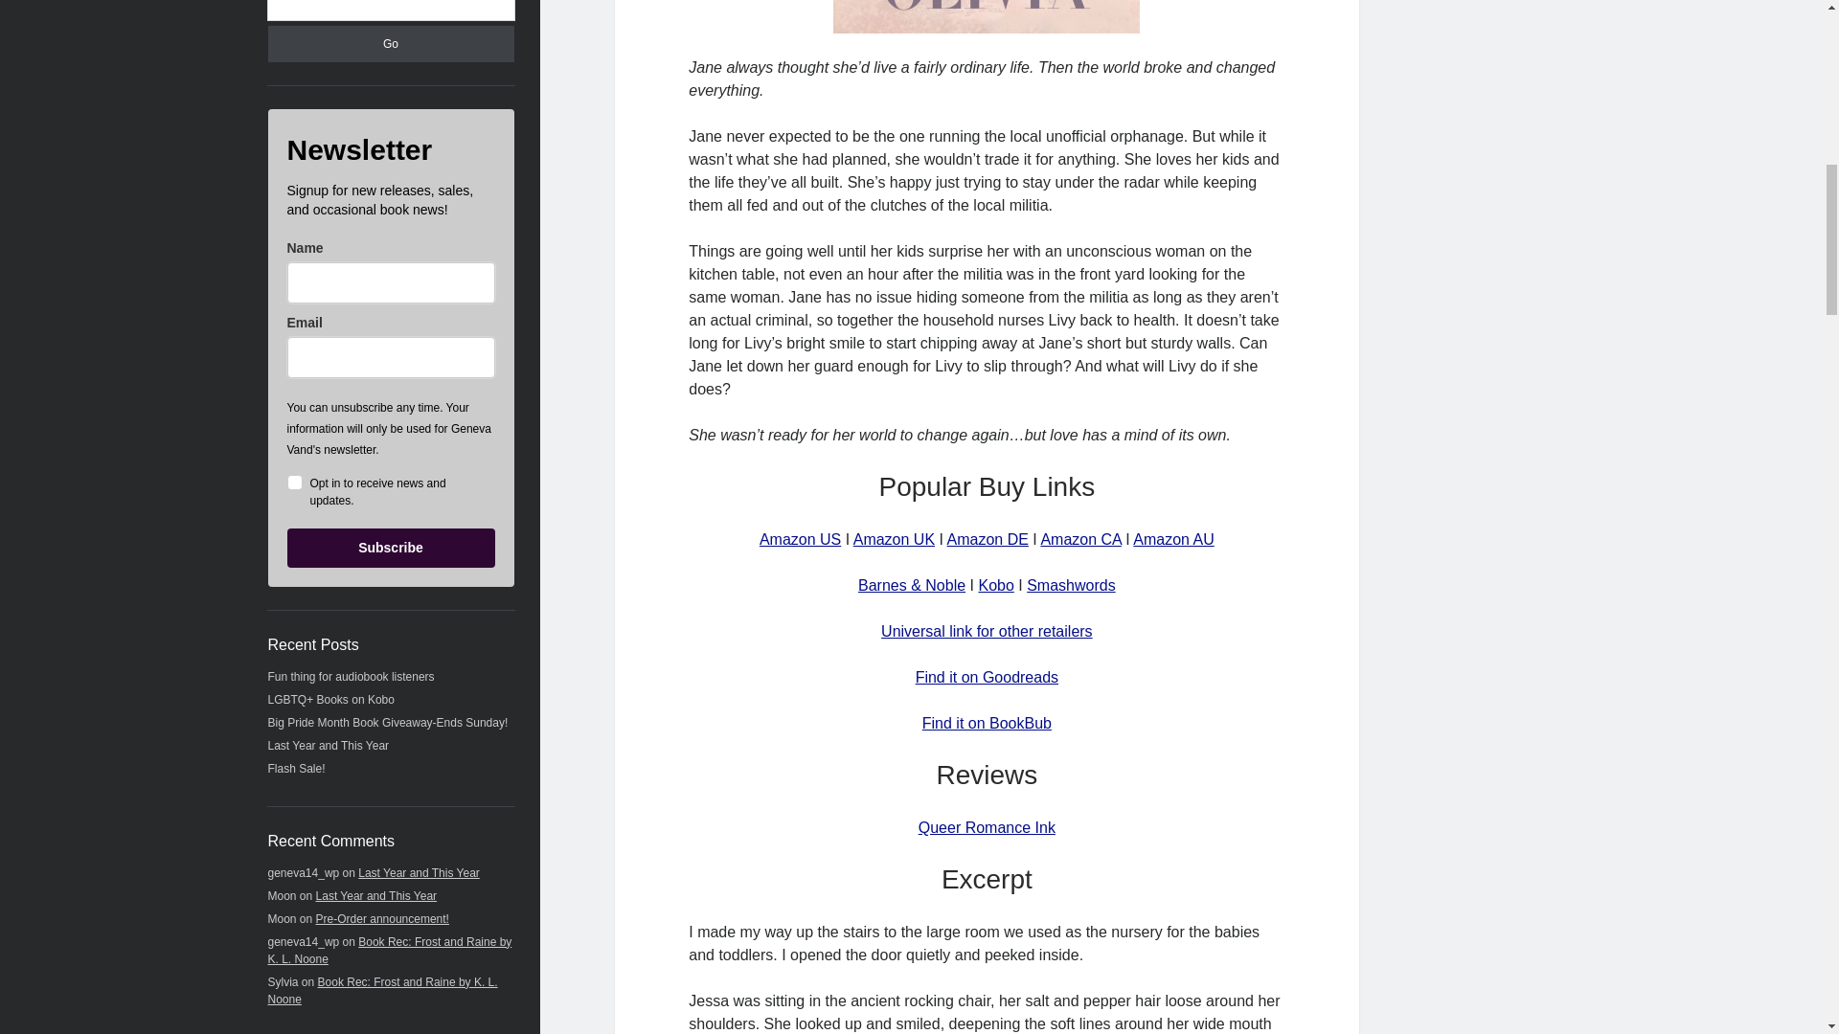 This screenshot has width=1839, height=1034. Describe the element at coordinates (383, 990) in the screenshot. I see `Book Rec: Frost and Raine by K. L. Noone` at that location.